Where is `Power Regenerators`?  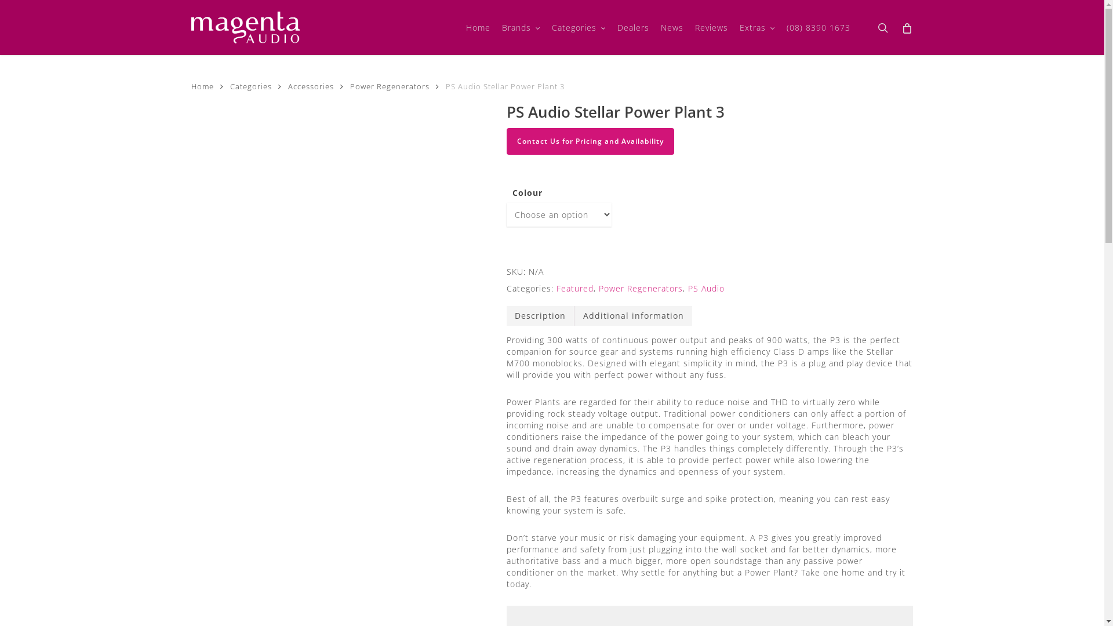
Power Regenerators is located at coordinates (641, 289).